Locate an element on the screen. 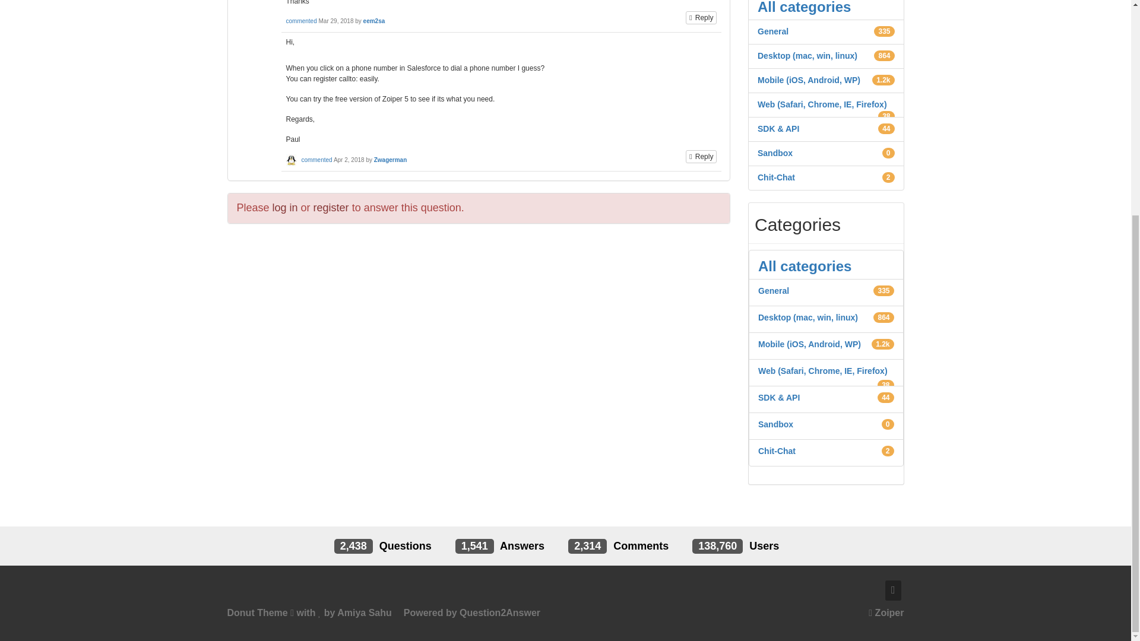 The image size is (1140, 641). Reply is located at coordinates (701, 18).